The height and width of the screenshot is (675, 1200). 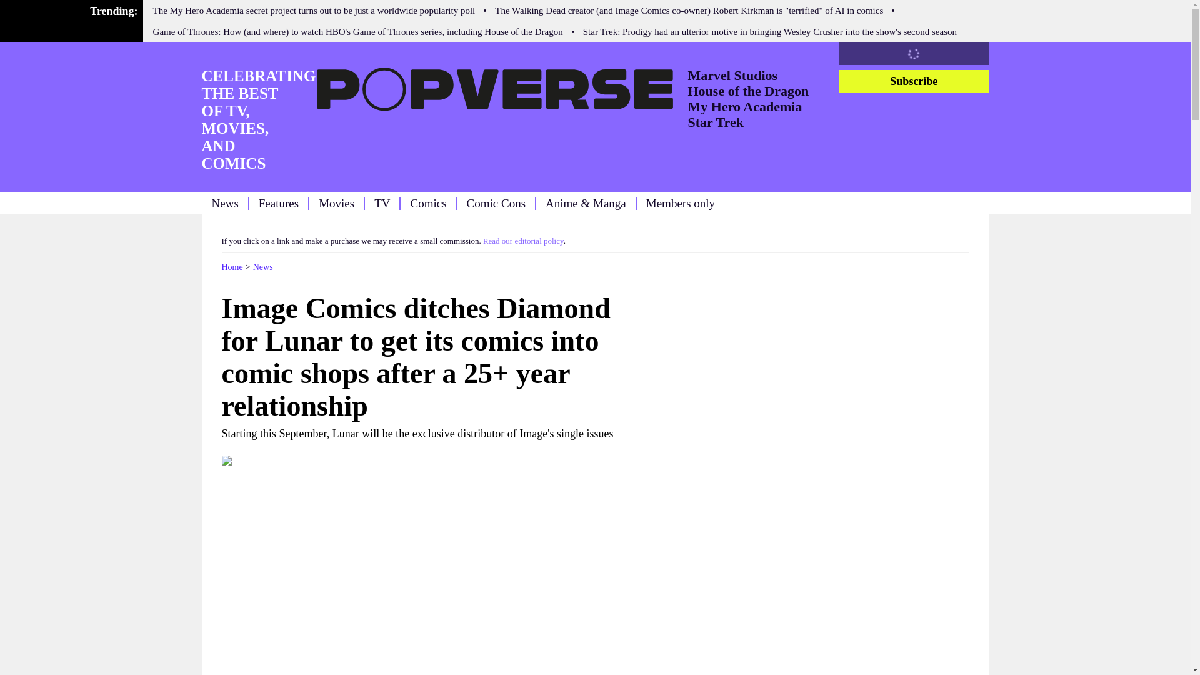 I want to click on Members only, so click(x=681, y=203).